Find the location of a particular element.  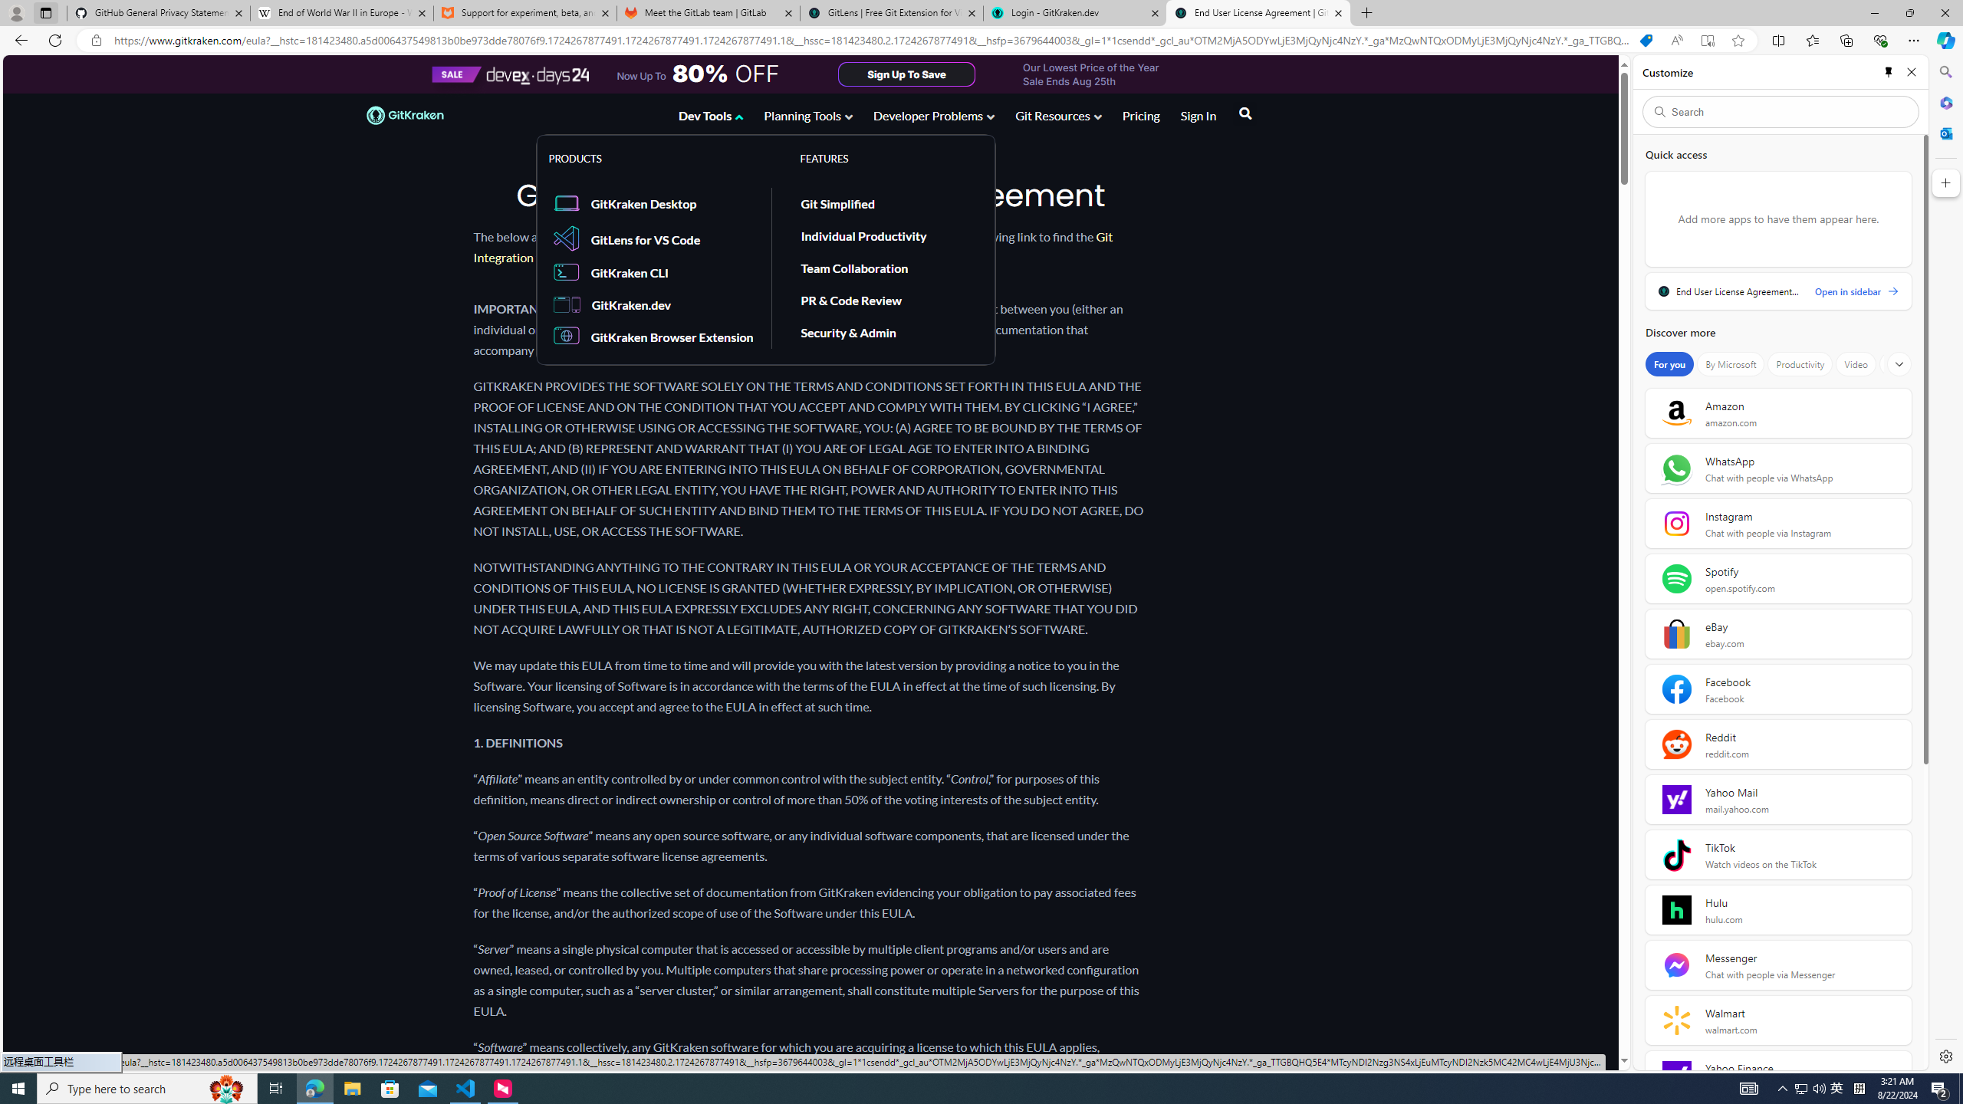

GitLens | Free Git Extension for Visual Studio Code is located at coordinates (891, 13).